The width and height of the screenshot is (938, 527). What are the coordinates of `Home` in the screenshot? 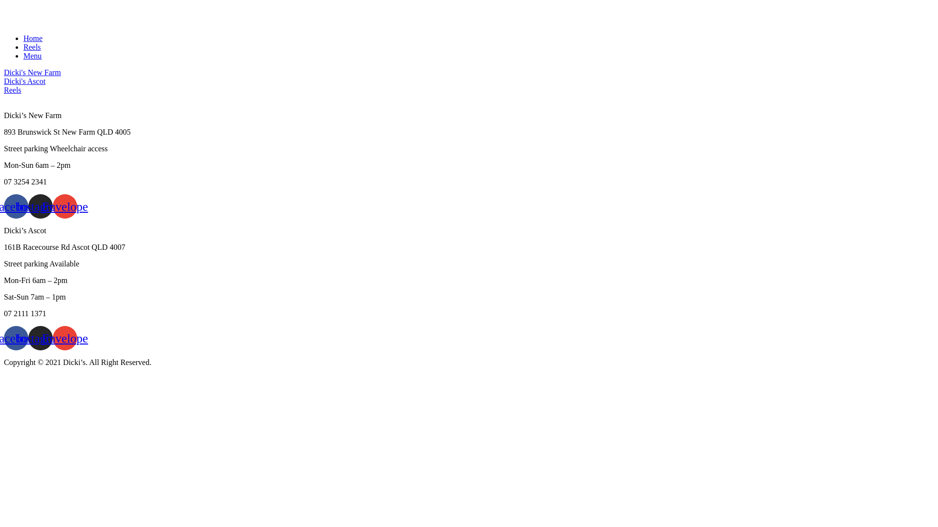 It's located at (33, 38).